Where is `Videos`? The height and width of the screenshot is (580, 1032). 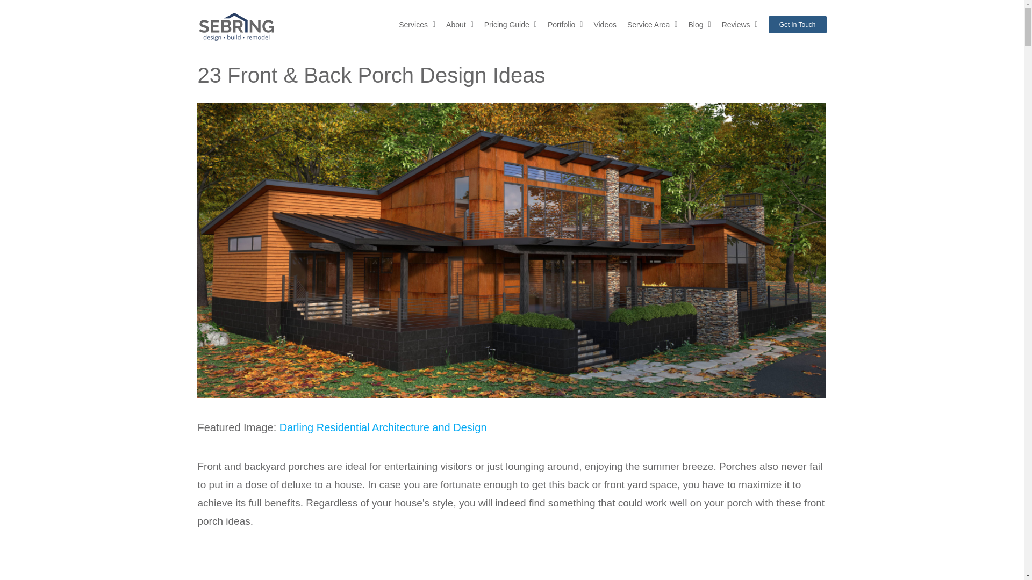 Videos is located at coordinates (605, 24).